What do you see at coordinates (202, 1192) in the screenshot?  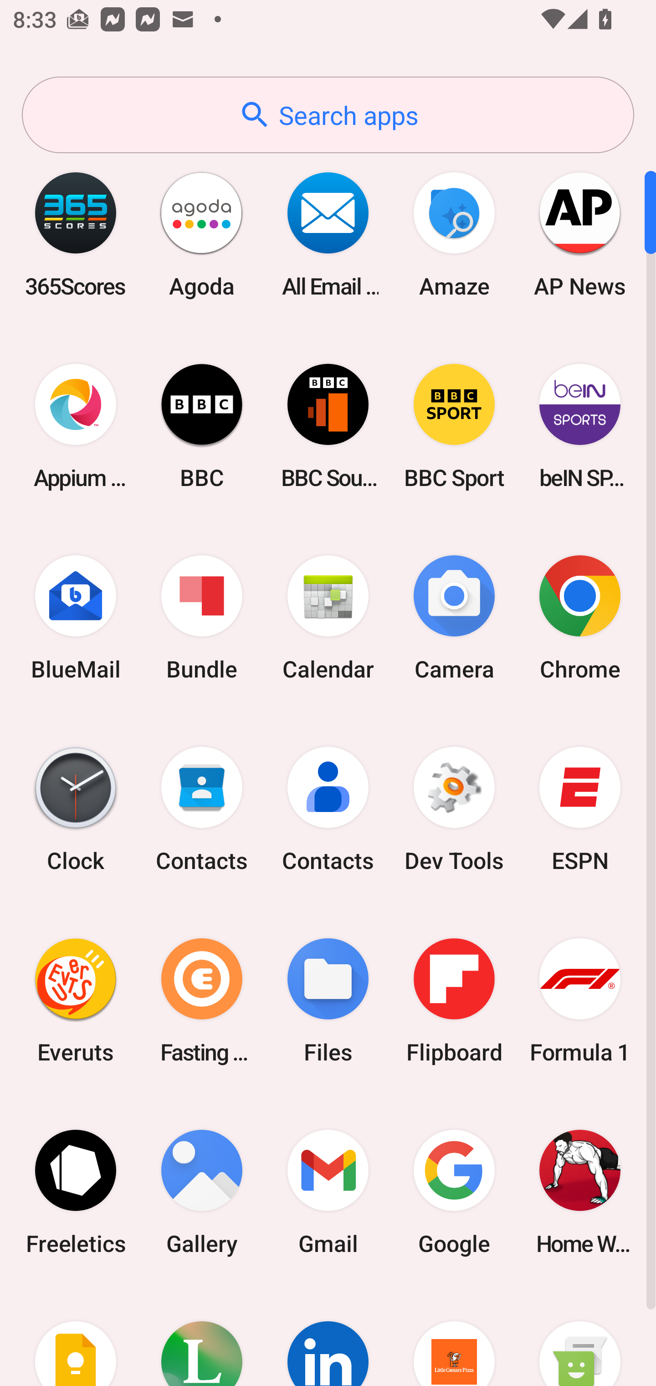 I see `Gallery` at bounding box center [202, 1192].